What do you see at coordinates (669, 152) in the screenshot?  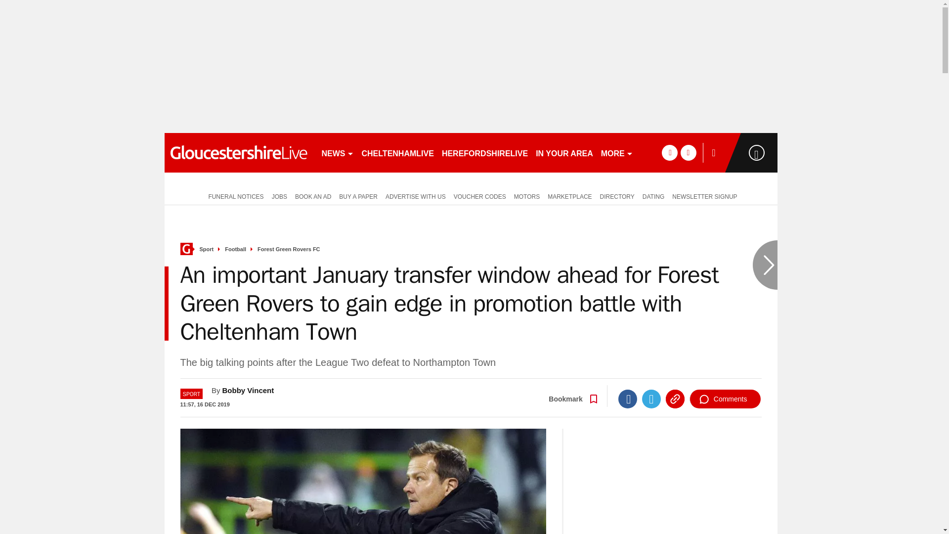 I see `facebook` at bounding box center [669, 152].